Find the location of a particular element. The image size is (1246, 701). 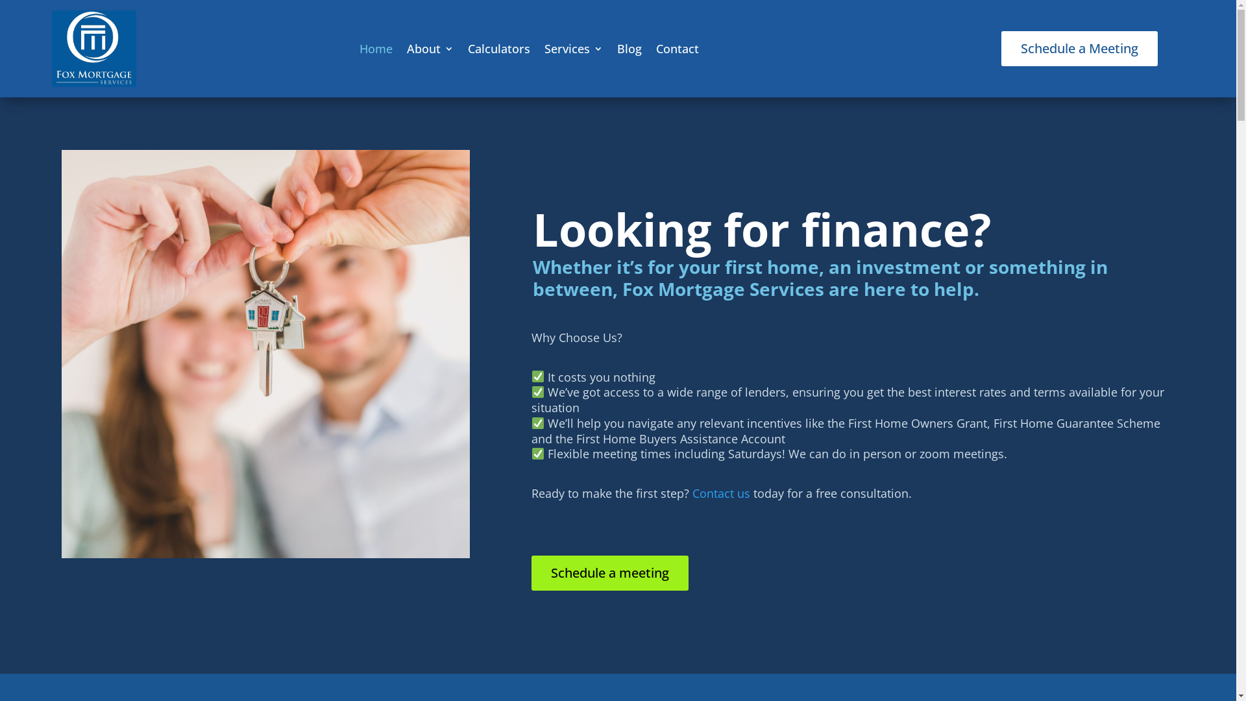

Calculators is located at coordinates (499, 48).